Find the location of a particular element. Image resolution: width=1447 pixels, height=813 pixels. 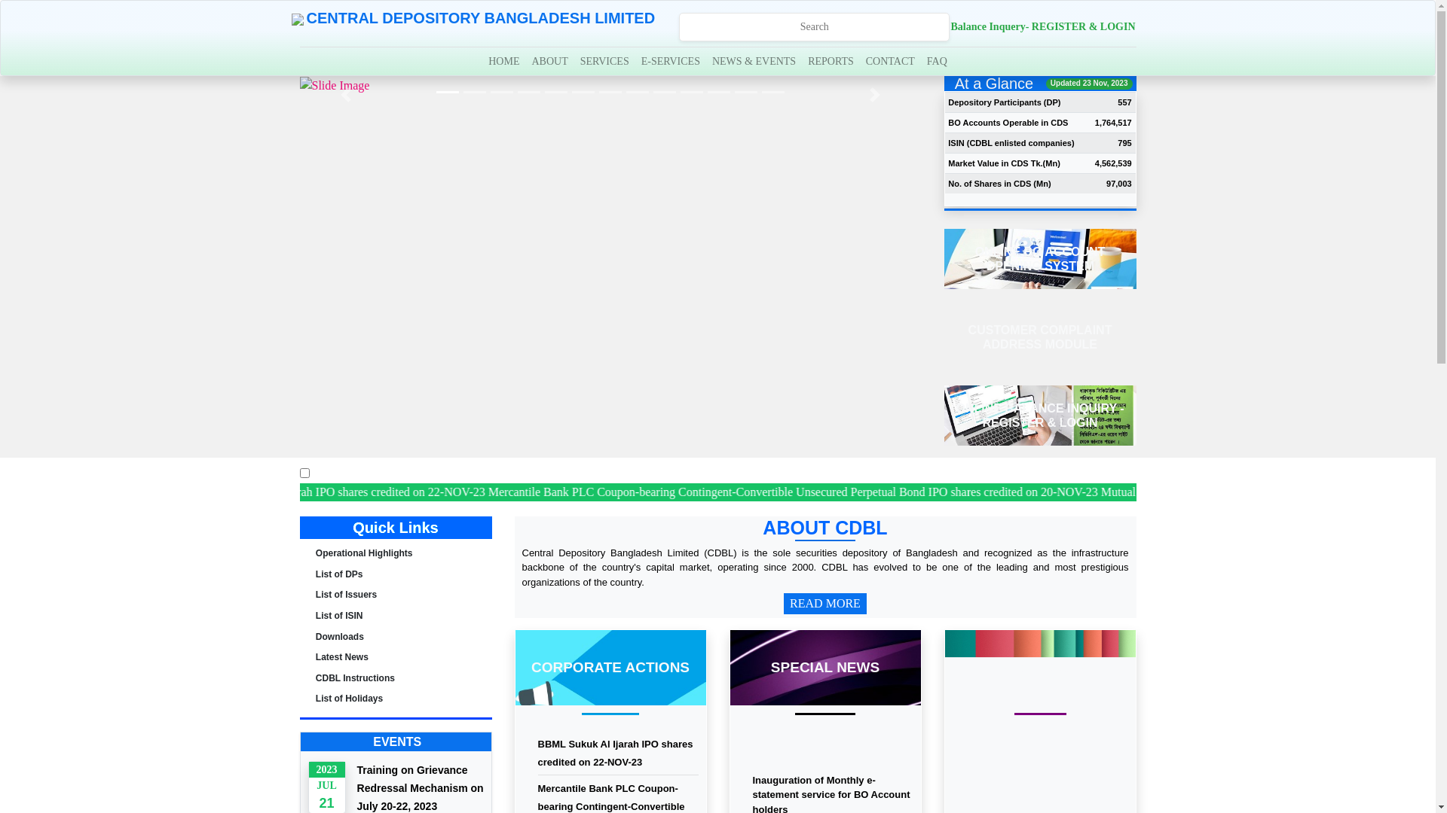

Balance Inquery- REGISTER & LOGIN is located at coordinates (1043, 27).